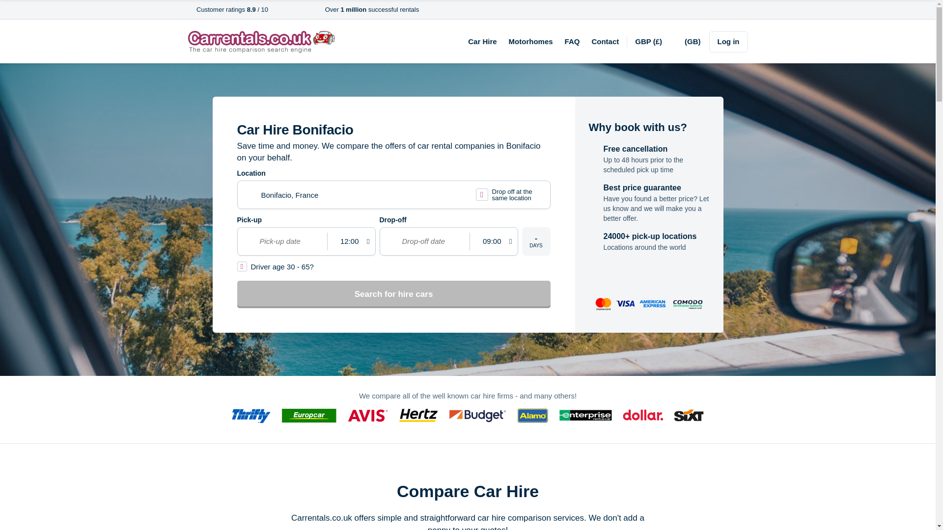 Image resolution: width=943 pixels, height=530 pixels. I want to click on Search for hire cars, so click(393, 294).